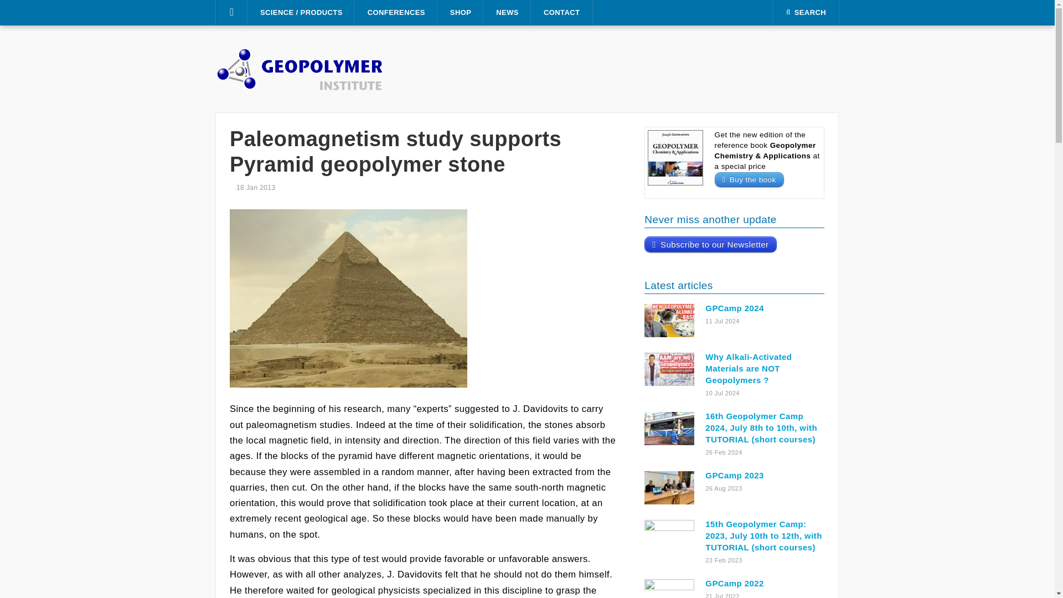 Image resolution: width=1063 pixels, height=598 pixels. What do you see at coordinates (806, 12) in the screenshot?
I see `SEARCH` at bounding box center [806, 12].